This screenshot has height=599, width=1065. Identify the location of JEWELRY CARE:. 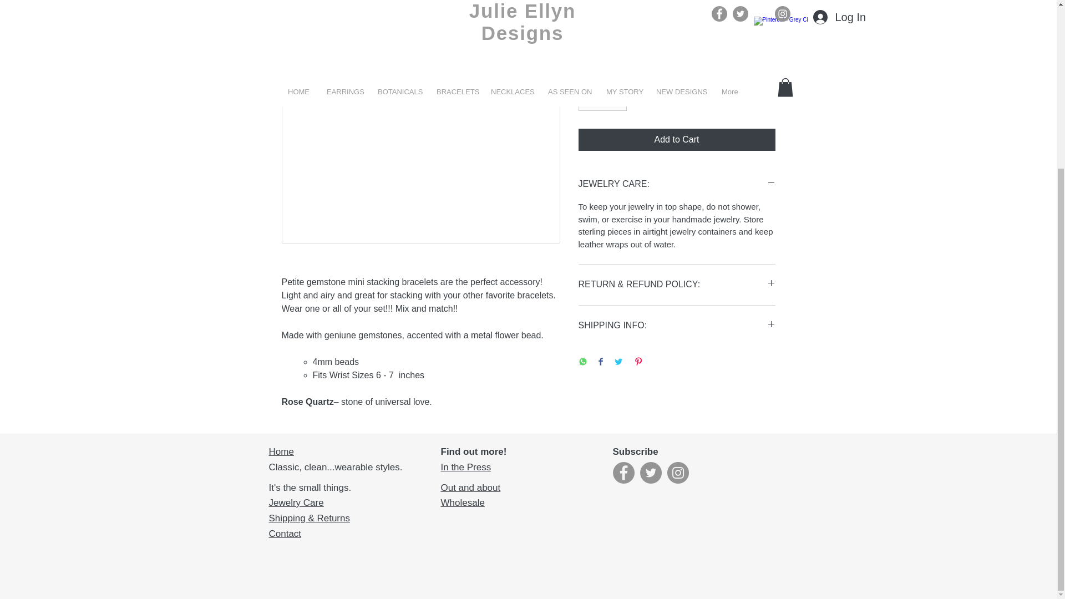
(677, 184).